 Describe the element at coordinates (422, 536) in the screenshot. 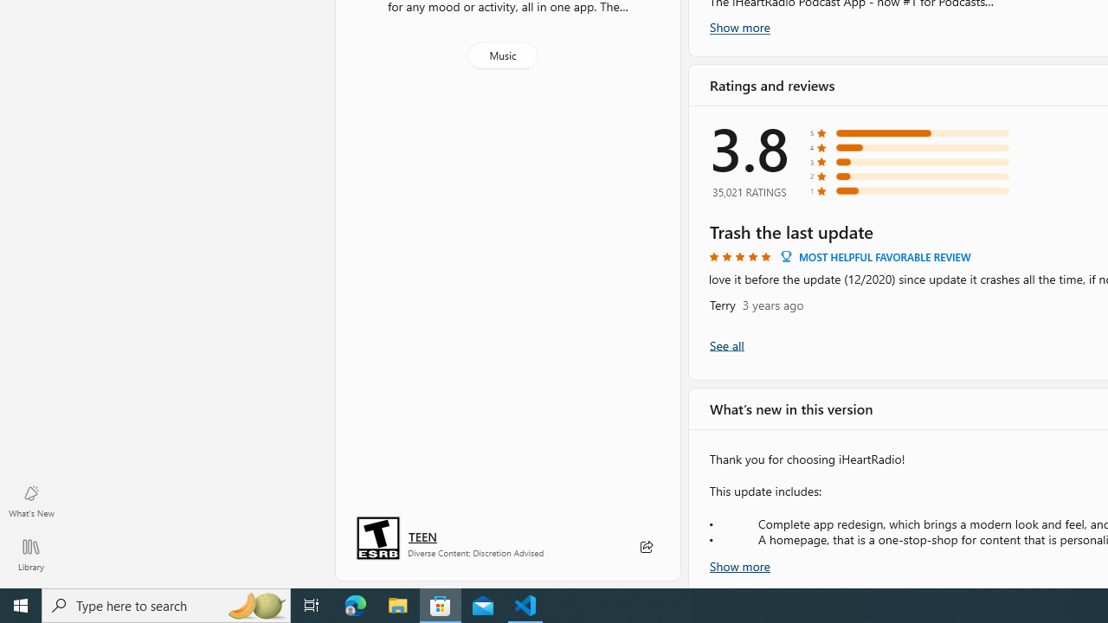

I see `Age rating: TEEN. Click for more information.` at that location.